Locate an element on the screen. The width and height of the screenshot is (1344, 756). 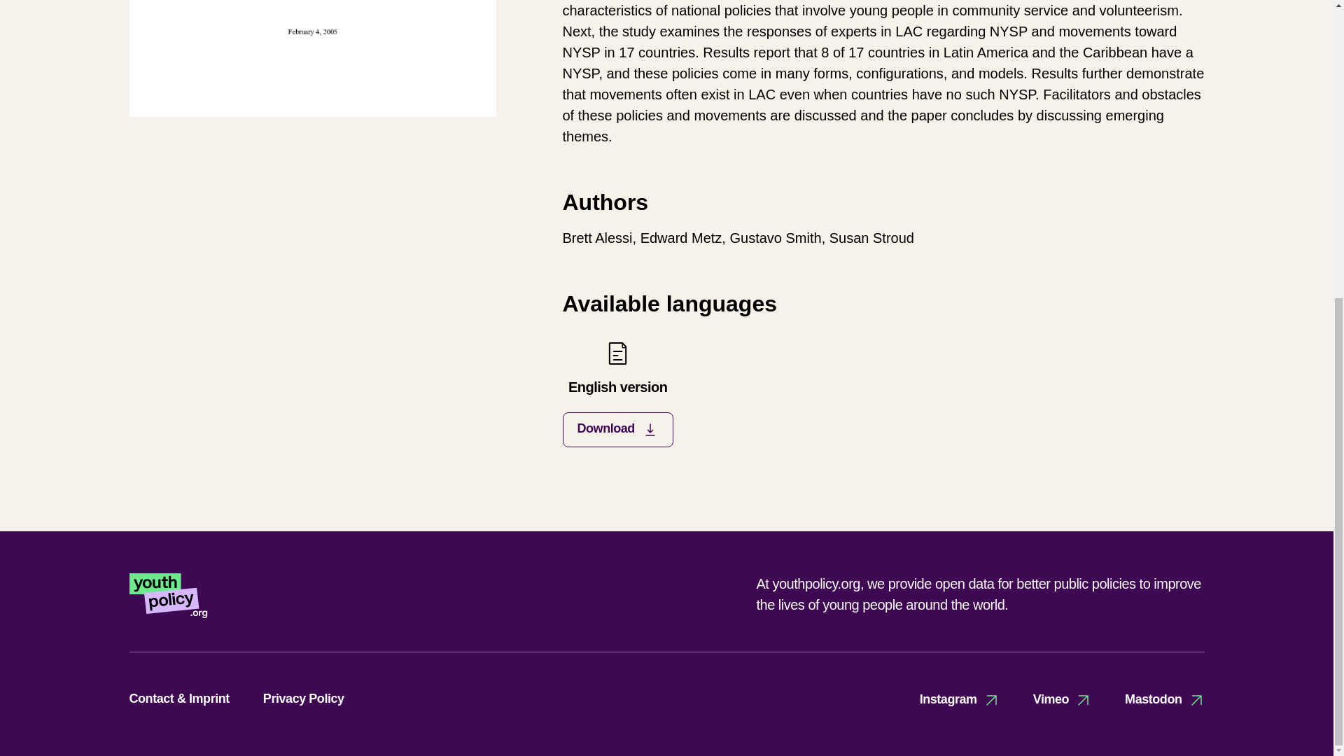
Instagram is located at coordinates (959, 699).